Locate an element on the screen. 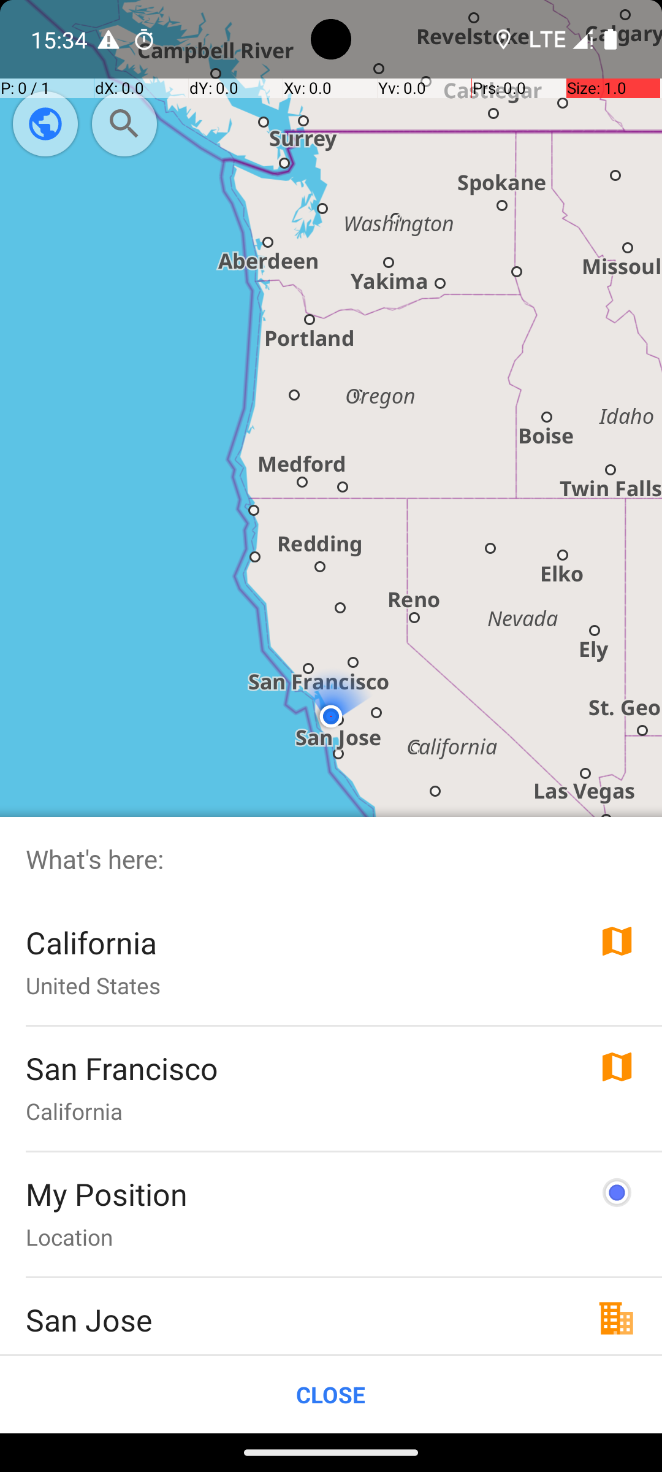 This screenshot has height=1472, width=662. United States is located at coordinates (93, 985).